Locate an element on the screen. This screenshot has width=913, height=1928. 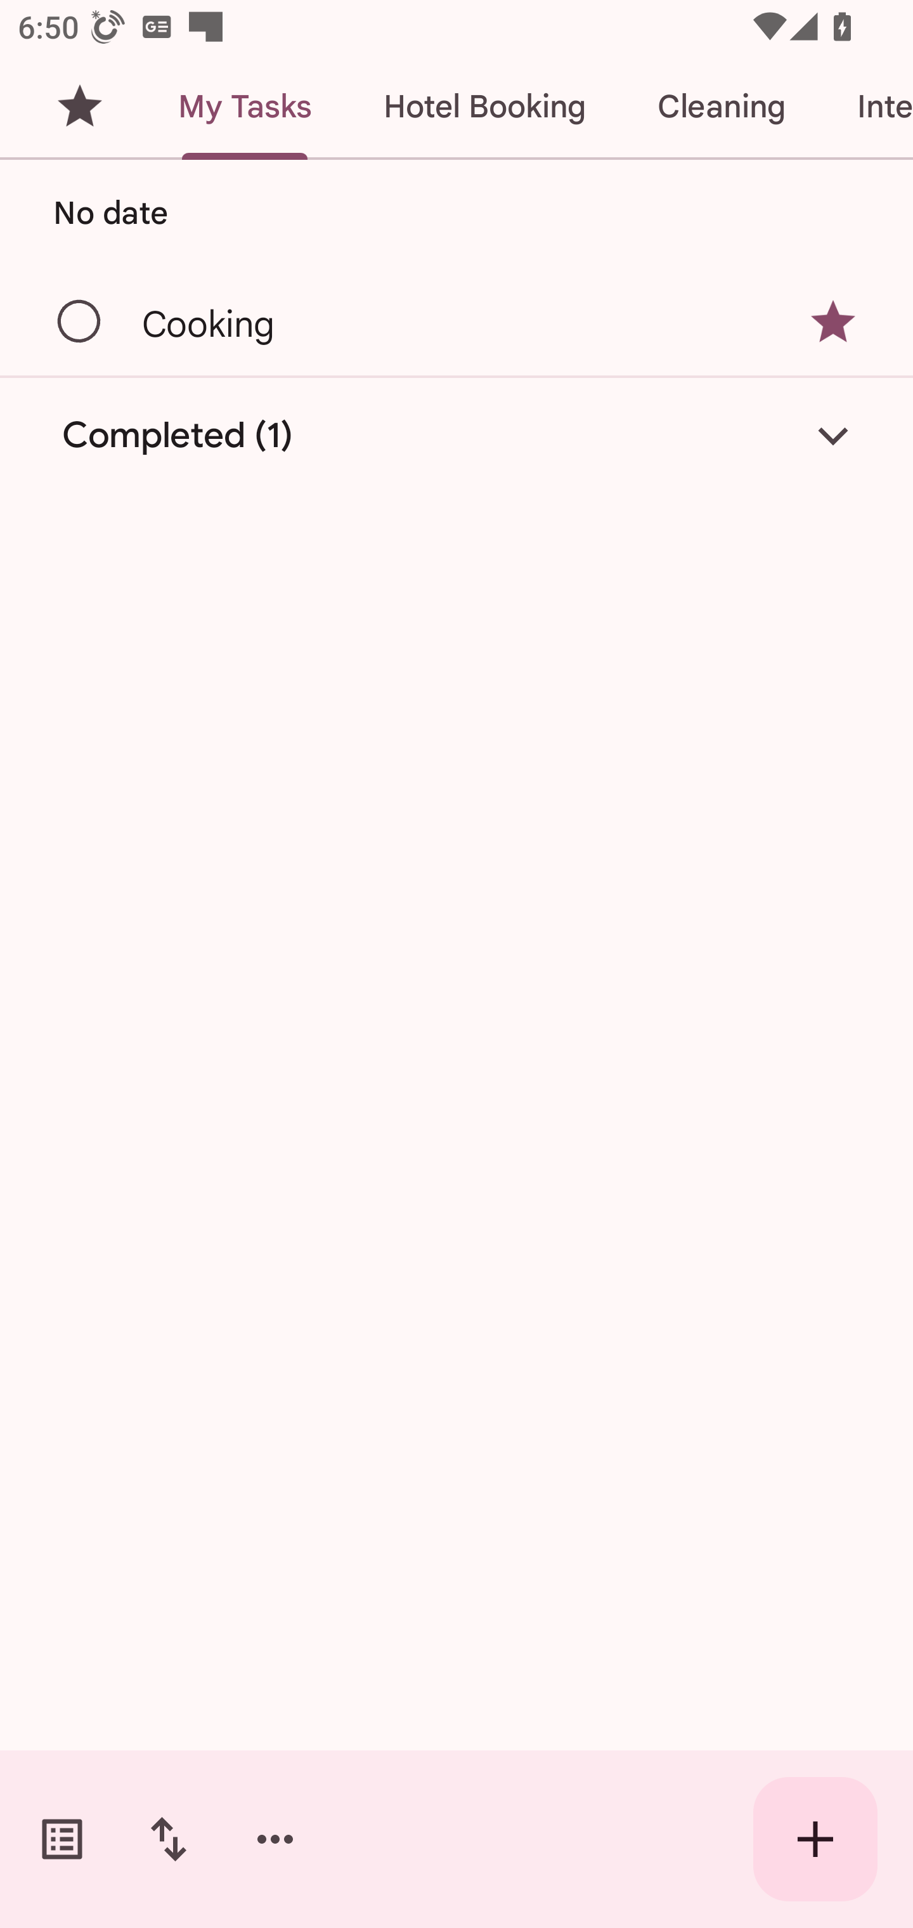
Starred is located at coordinates (80, 107).